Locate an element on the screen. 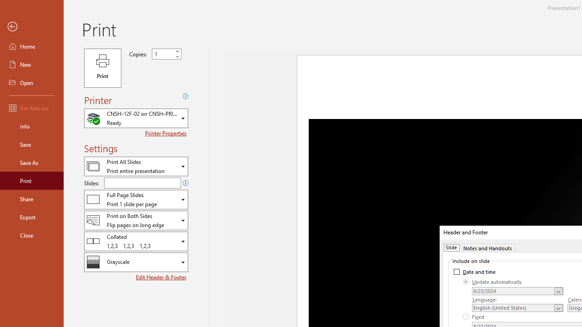 The height and width of the screenshot is (327, 582). Which Printer is located at coordinates (136, 118).